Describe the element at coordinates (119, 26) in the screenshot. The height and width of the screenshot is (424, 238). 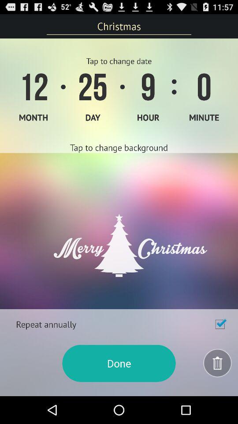
I see `swipe until the christmas item` at that location.